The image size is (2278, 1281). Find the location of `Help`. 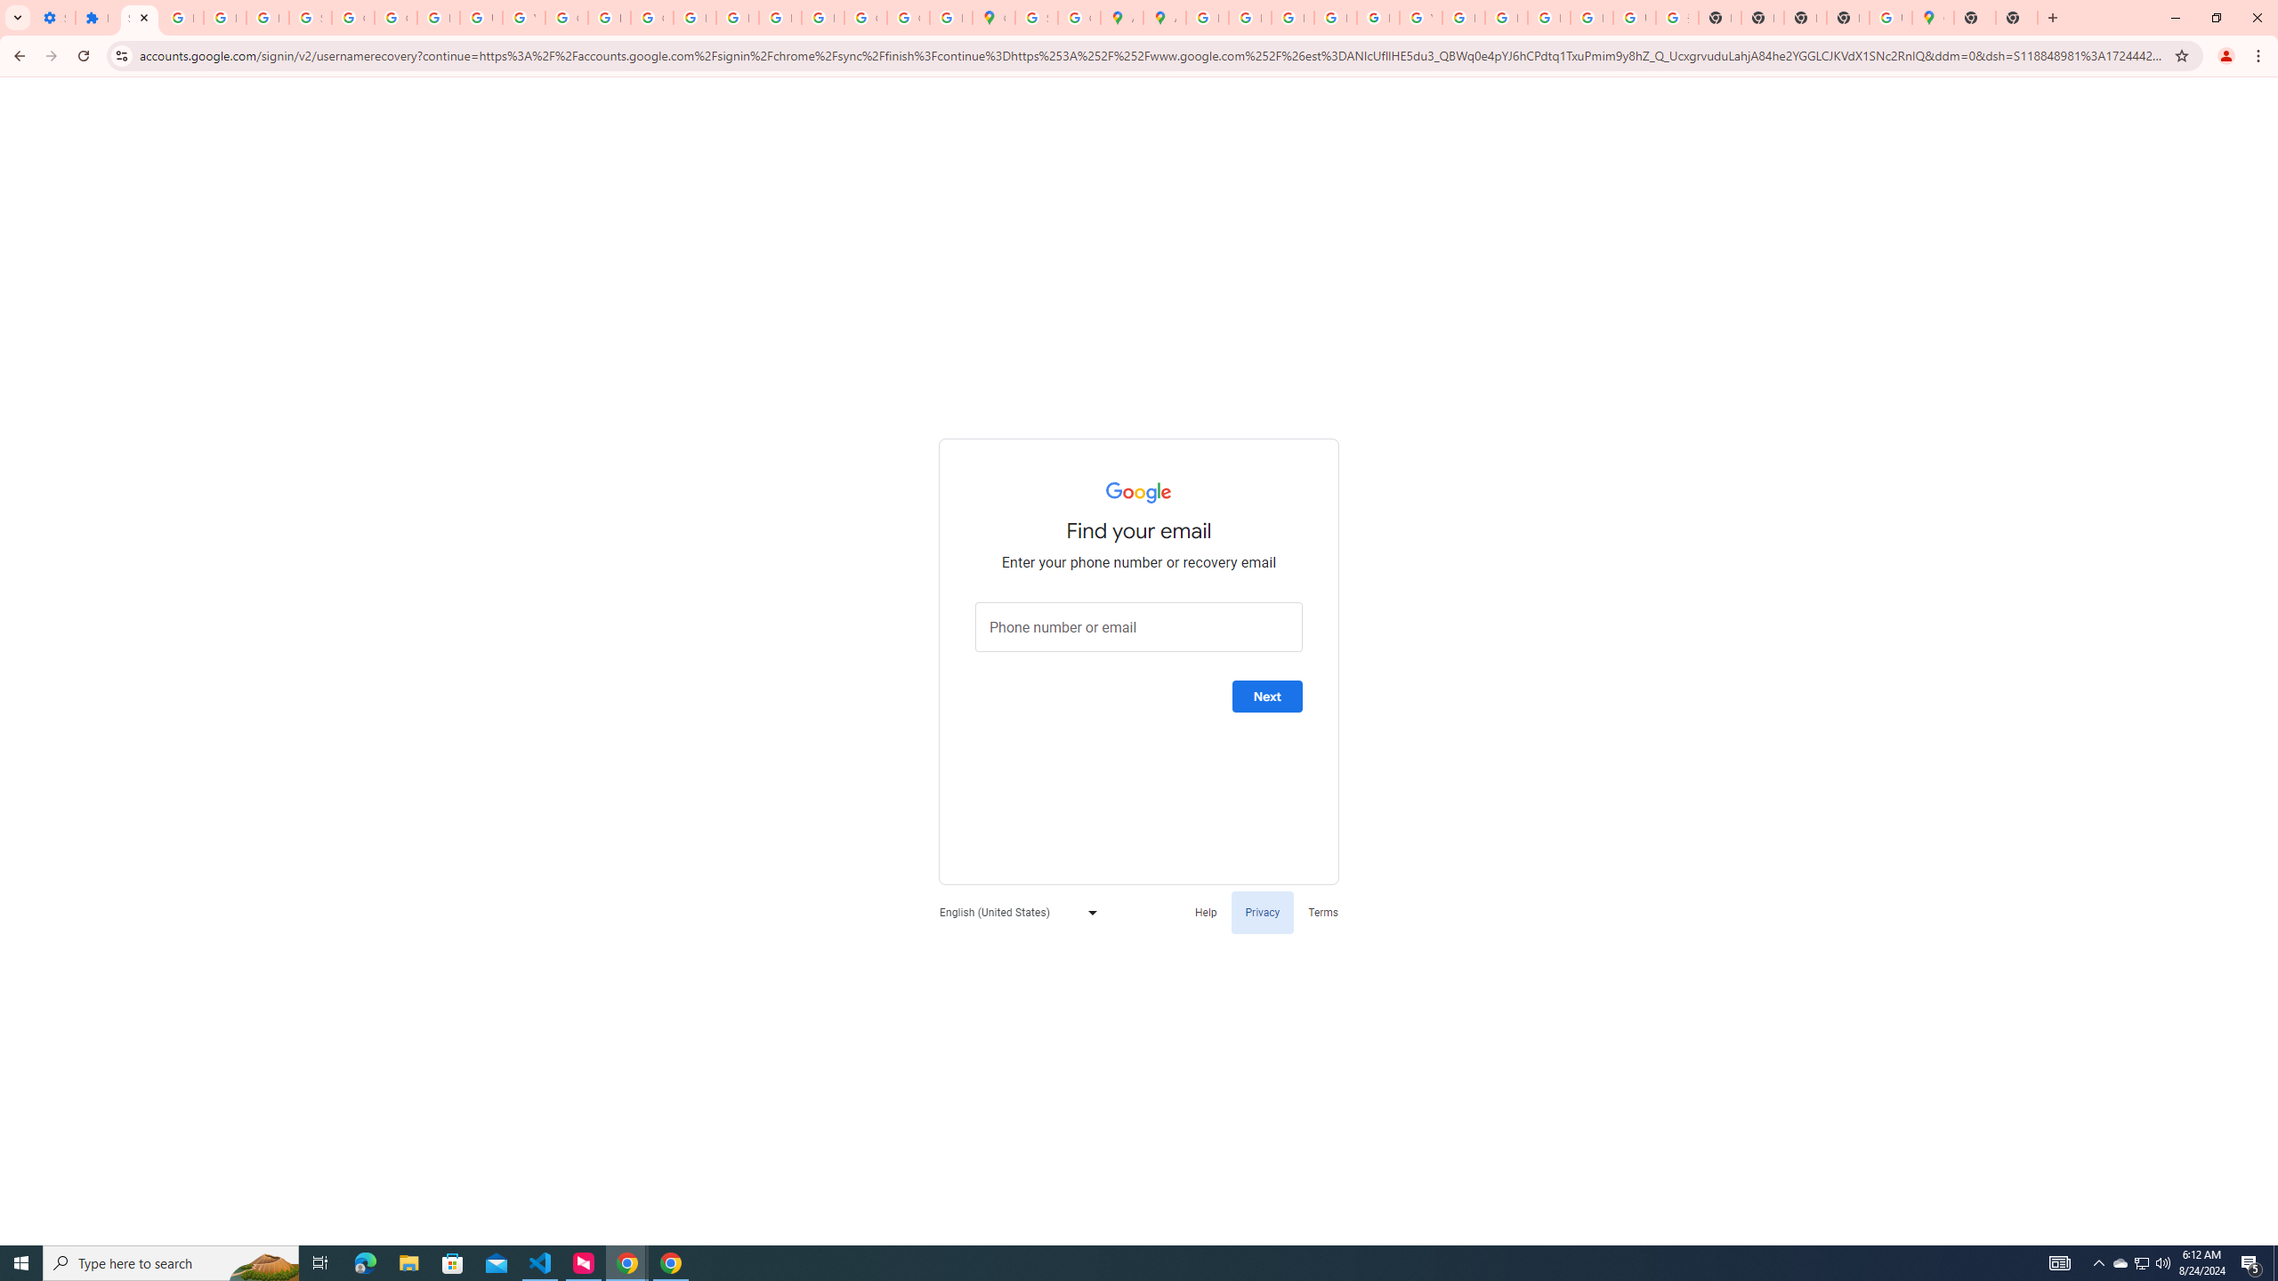

Help is located at coordinates (1206, 911).